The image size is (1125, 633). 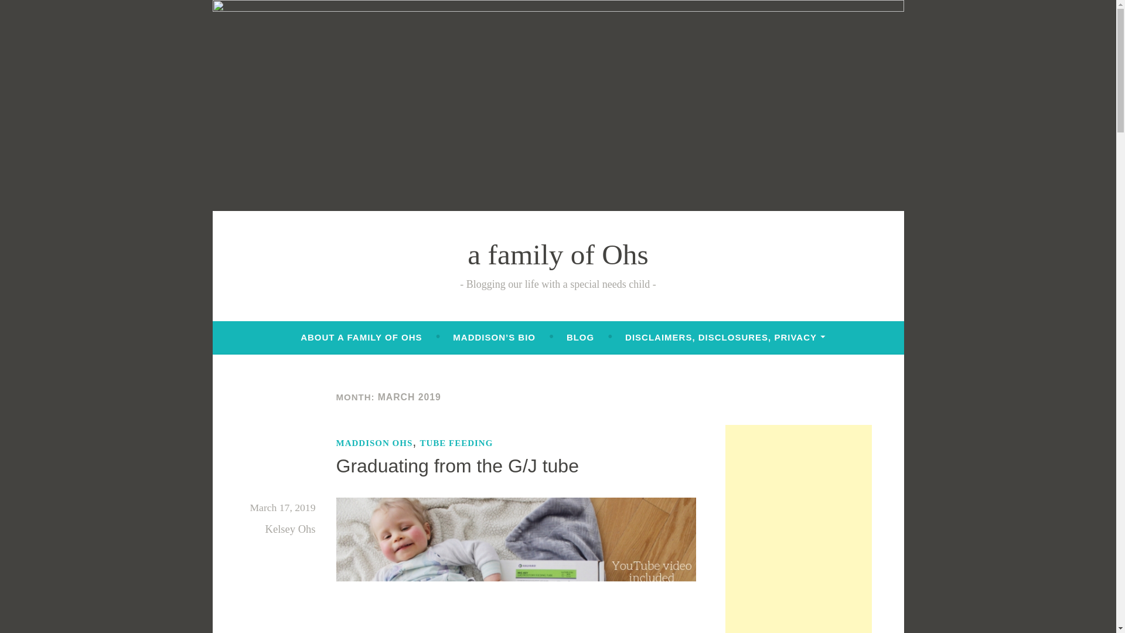 What do you see at coordinates (282, 508) in the screenshot?
I see `March 17, 2019` at bounding box center [282, 508].